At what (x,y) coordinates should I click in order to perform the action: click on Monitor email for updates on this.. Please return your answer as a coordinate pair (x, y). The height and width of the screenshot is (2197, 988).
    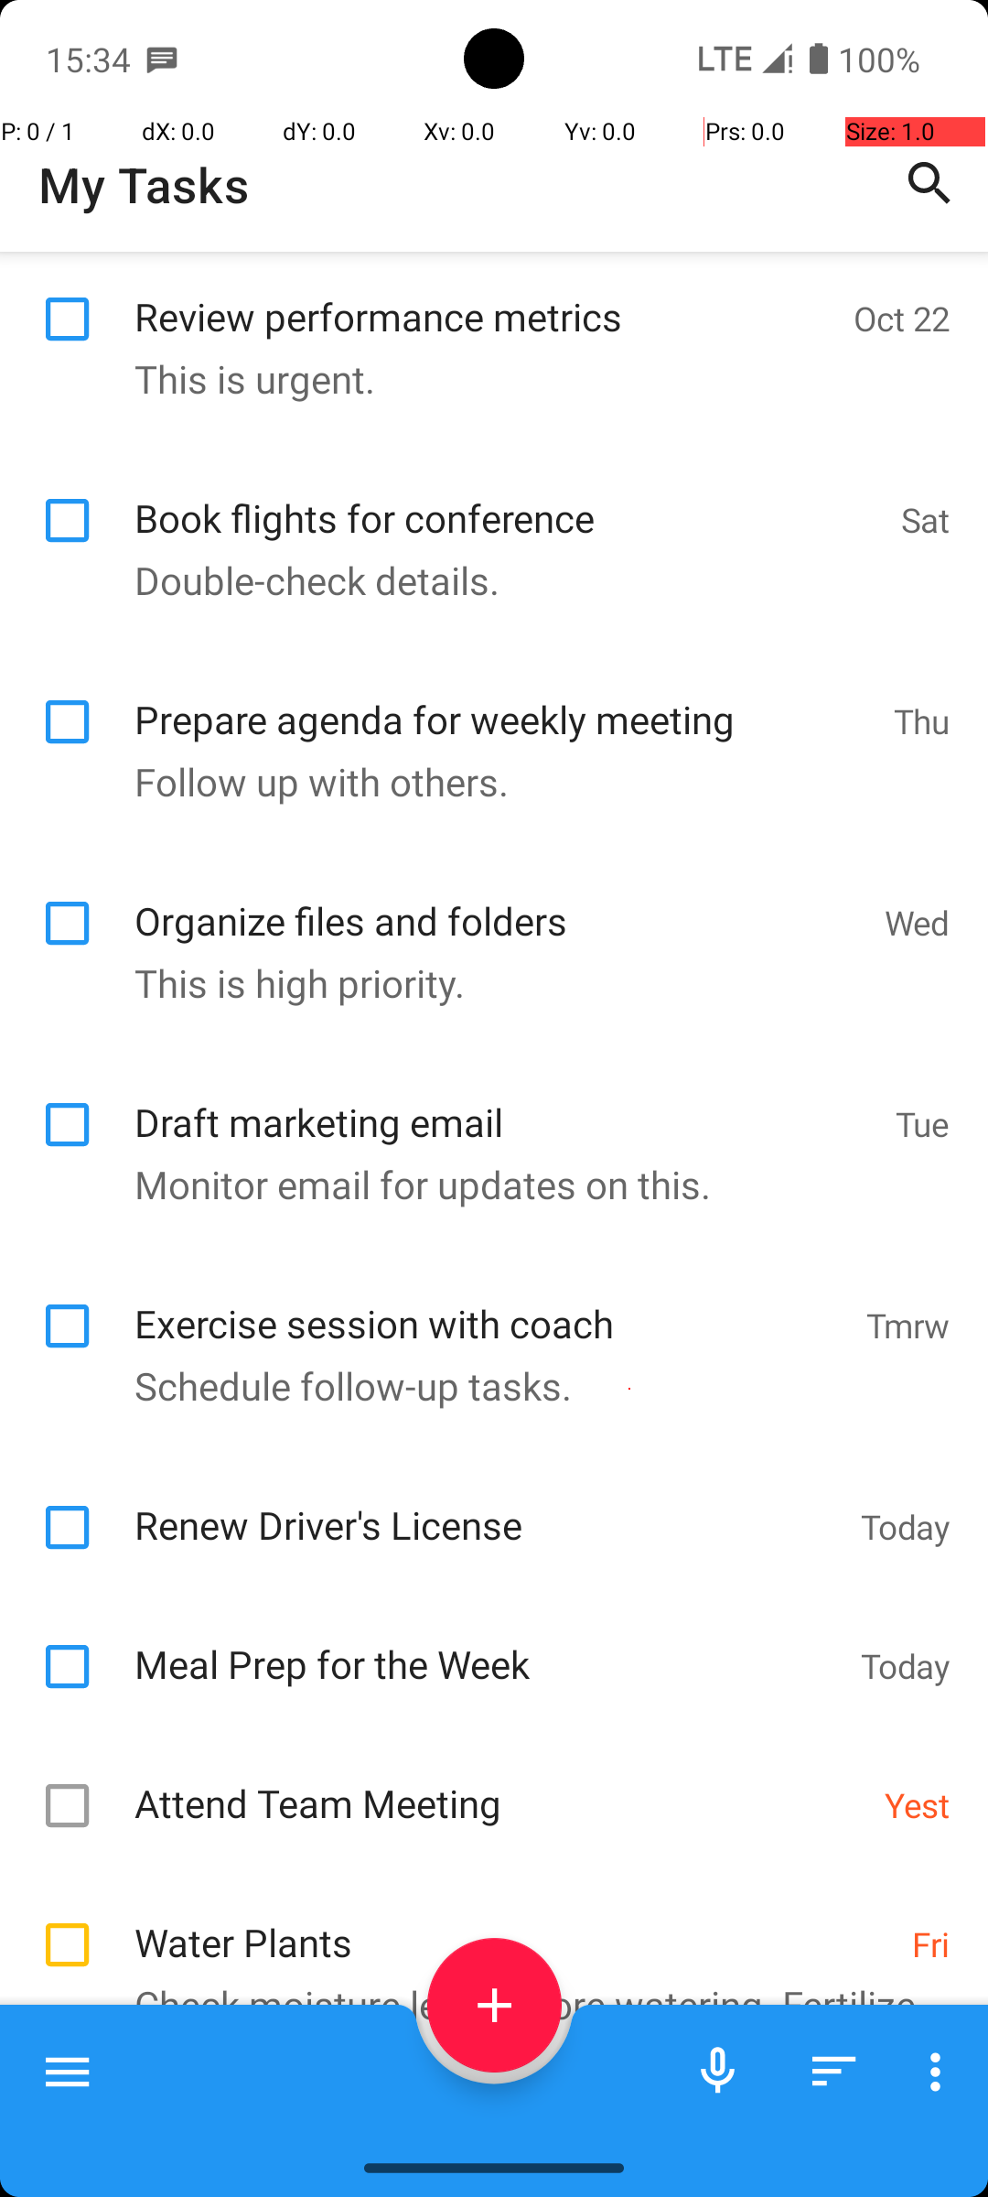
    Looking at the image, I should click on (485, 1185).